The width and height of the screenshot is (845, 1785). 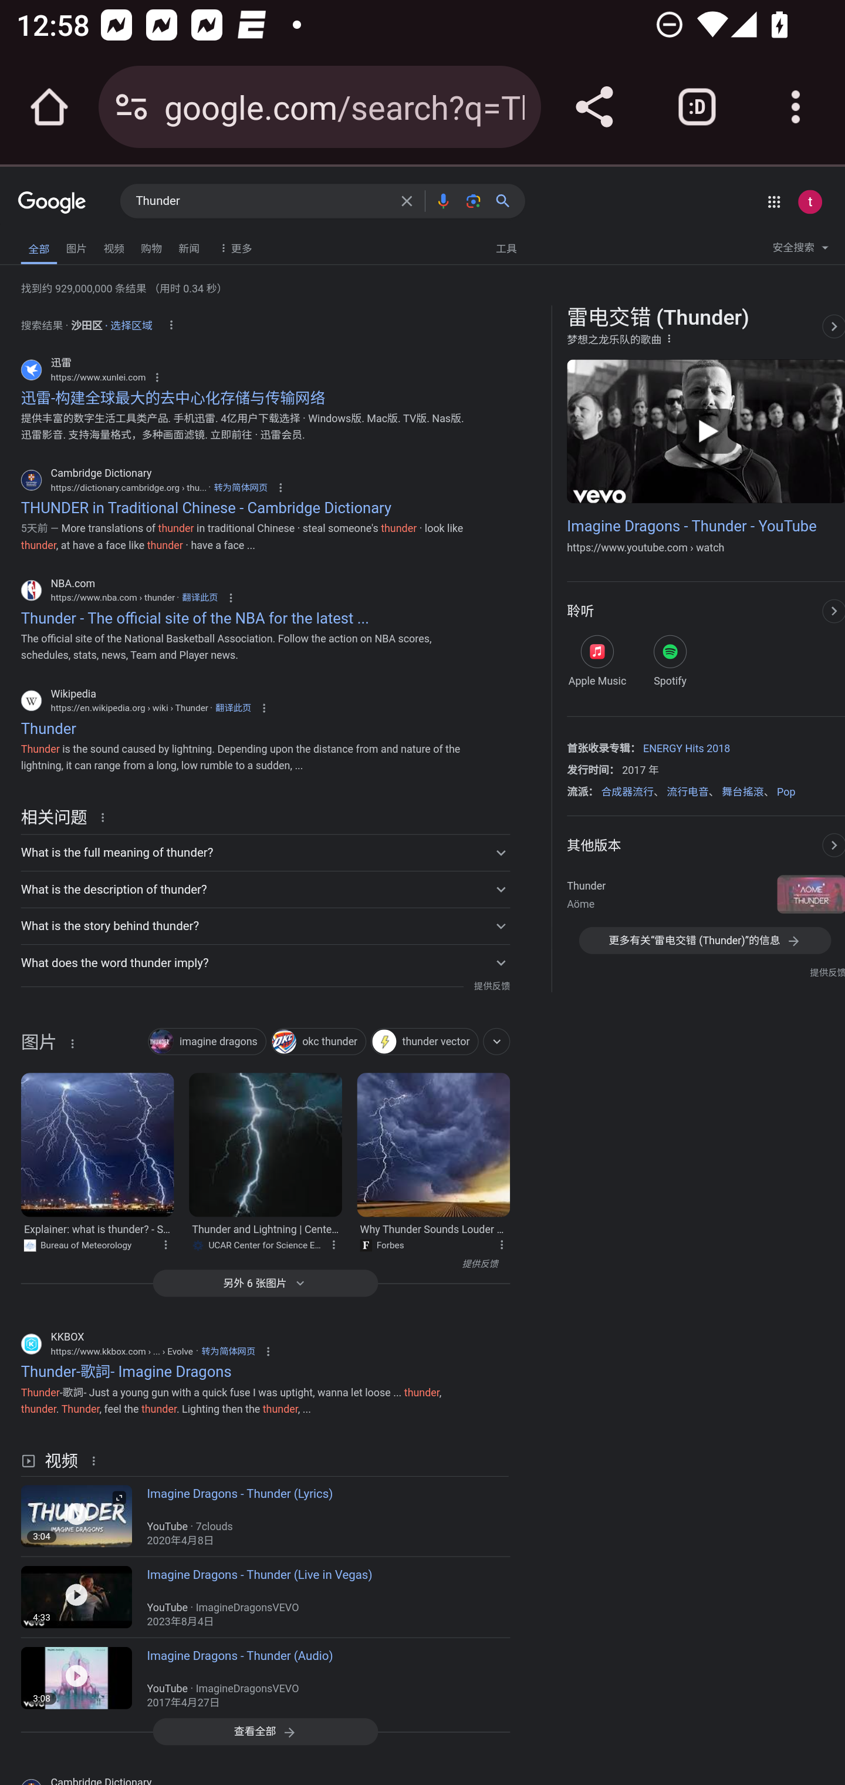 What do you see at coordinates (810, 201) in the screenshot?
I see `Google 账号： test appium (testappium002@gmail.com)` at bounding box center [810, 201].